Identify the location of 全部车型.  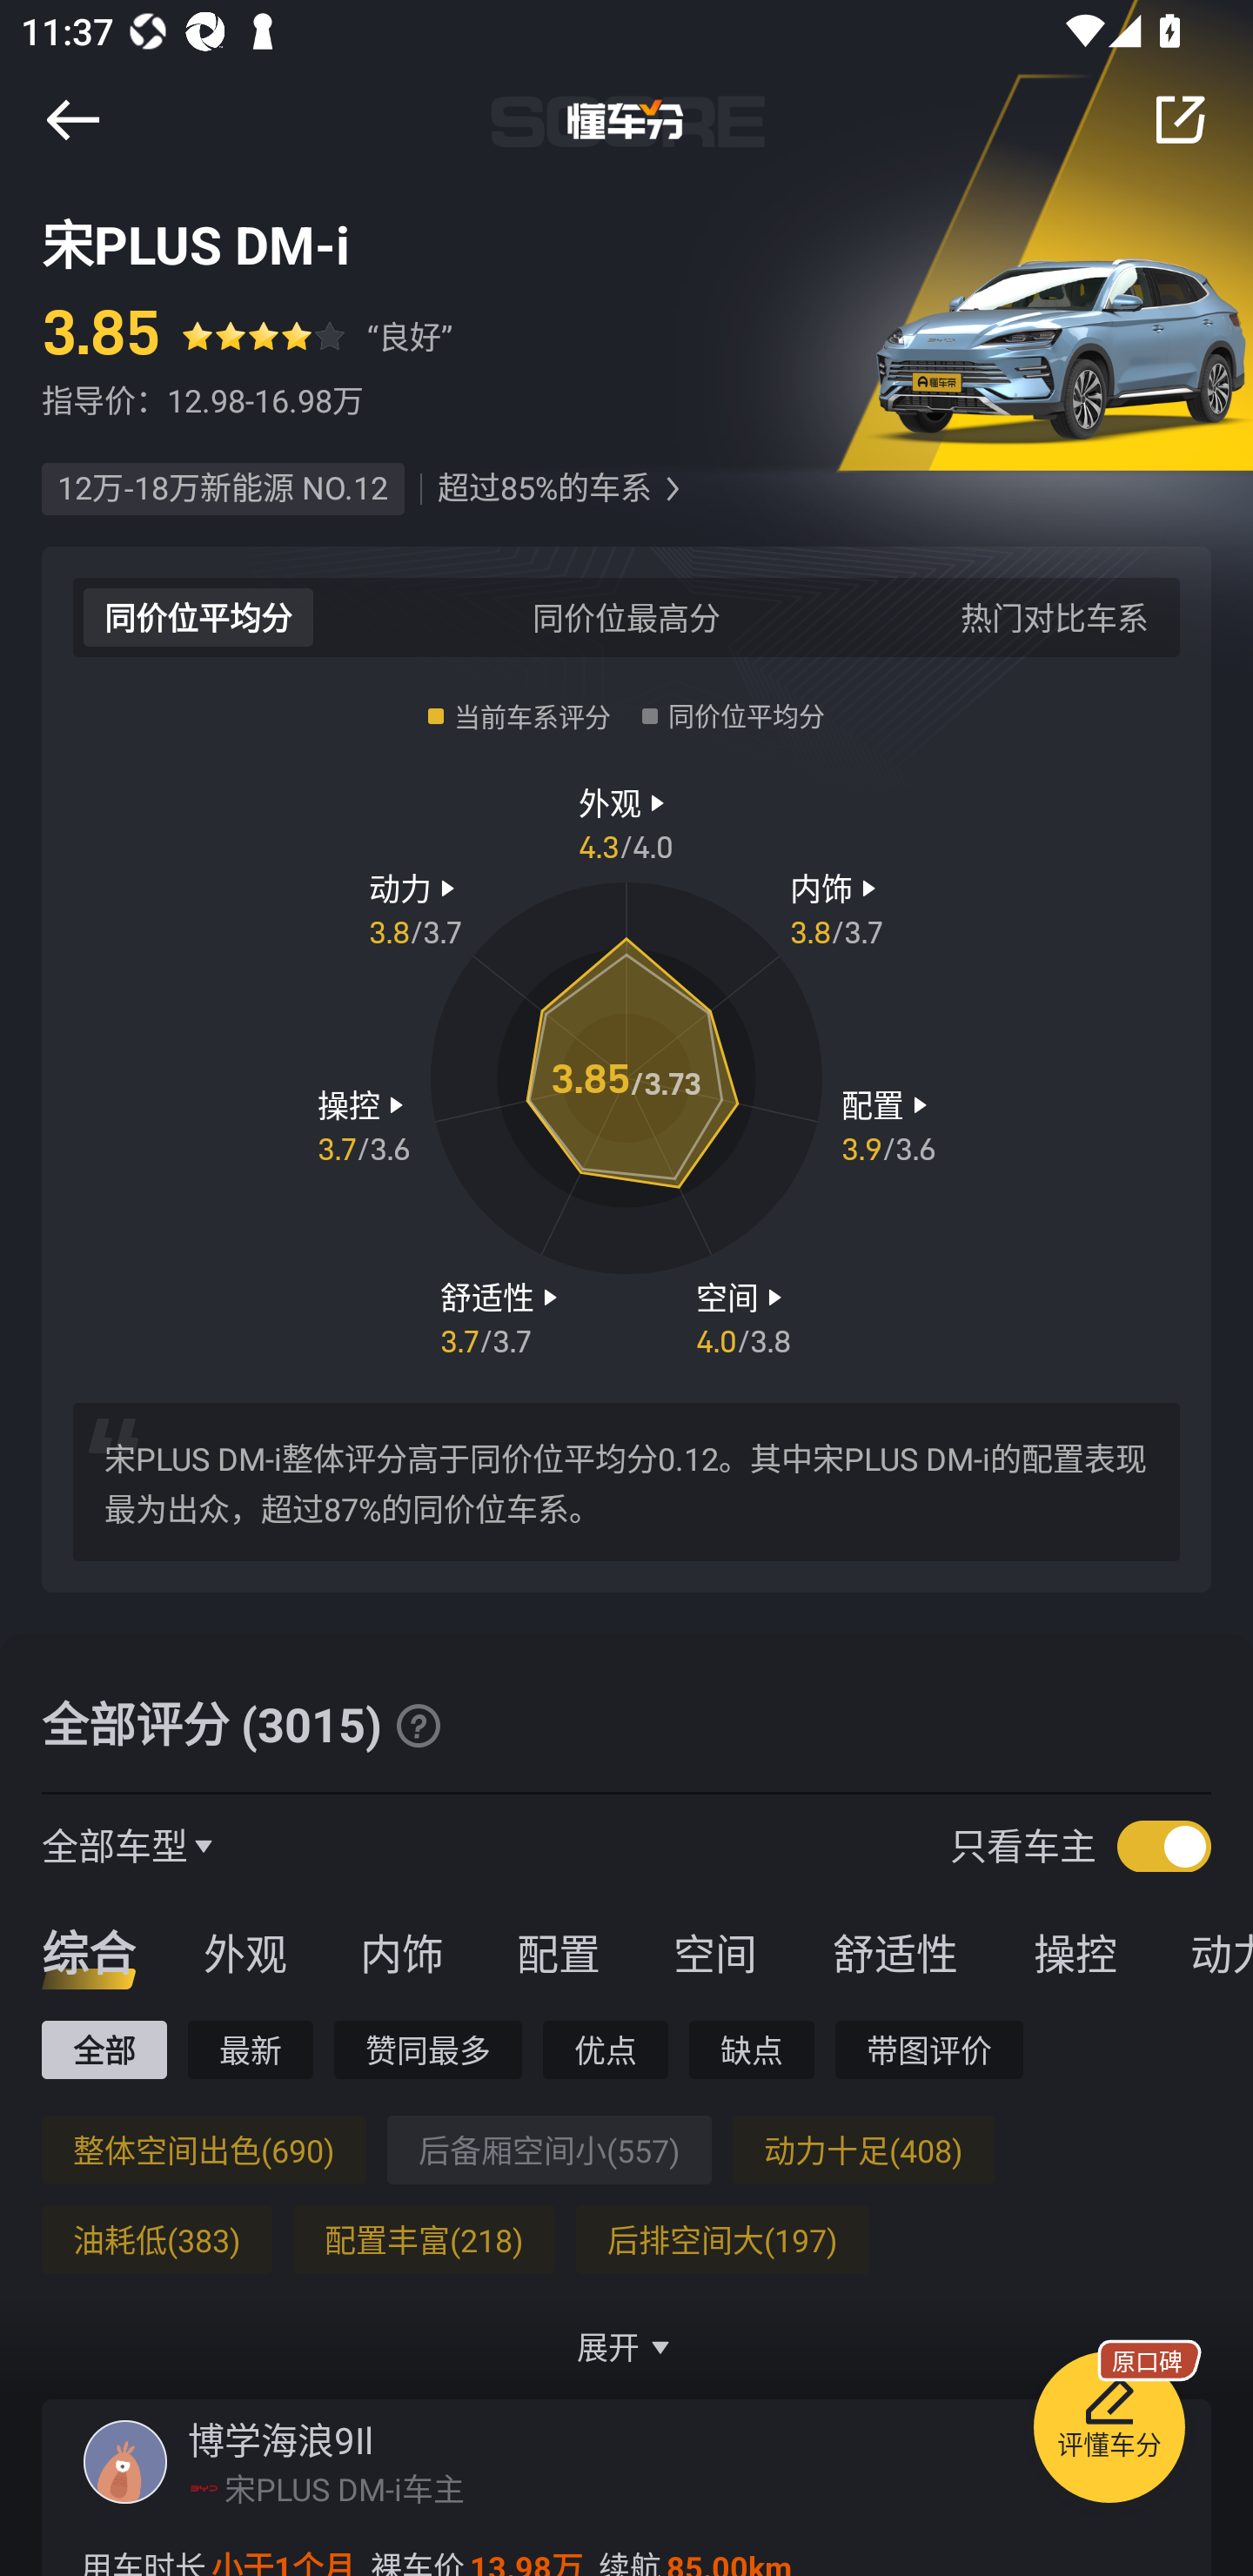
(115, 1845).